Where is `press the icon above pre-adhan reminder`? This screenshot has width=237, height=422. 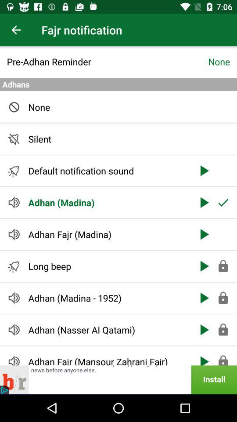 press the icon above pre-adhan reminder is located at coordinates (16, 30).